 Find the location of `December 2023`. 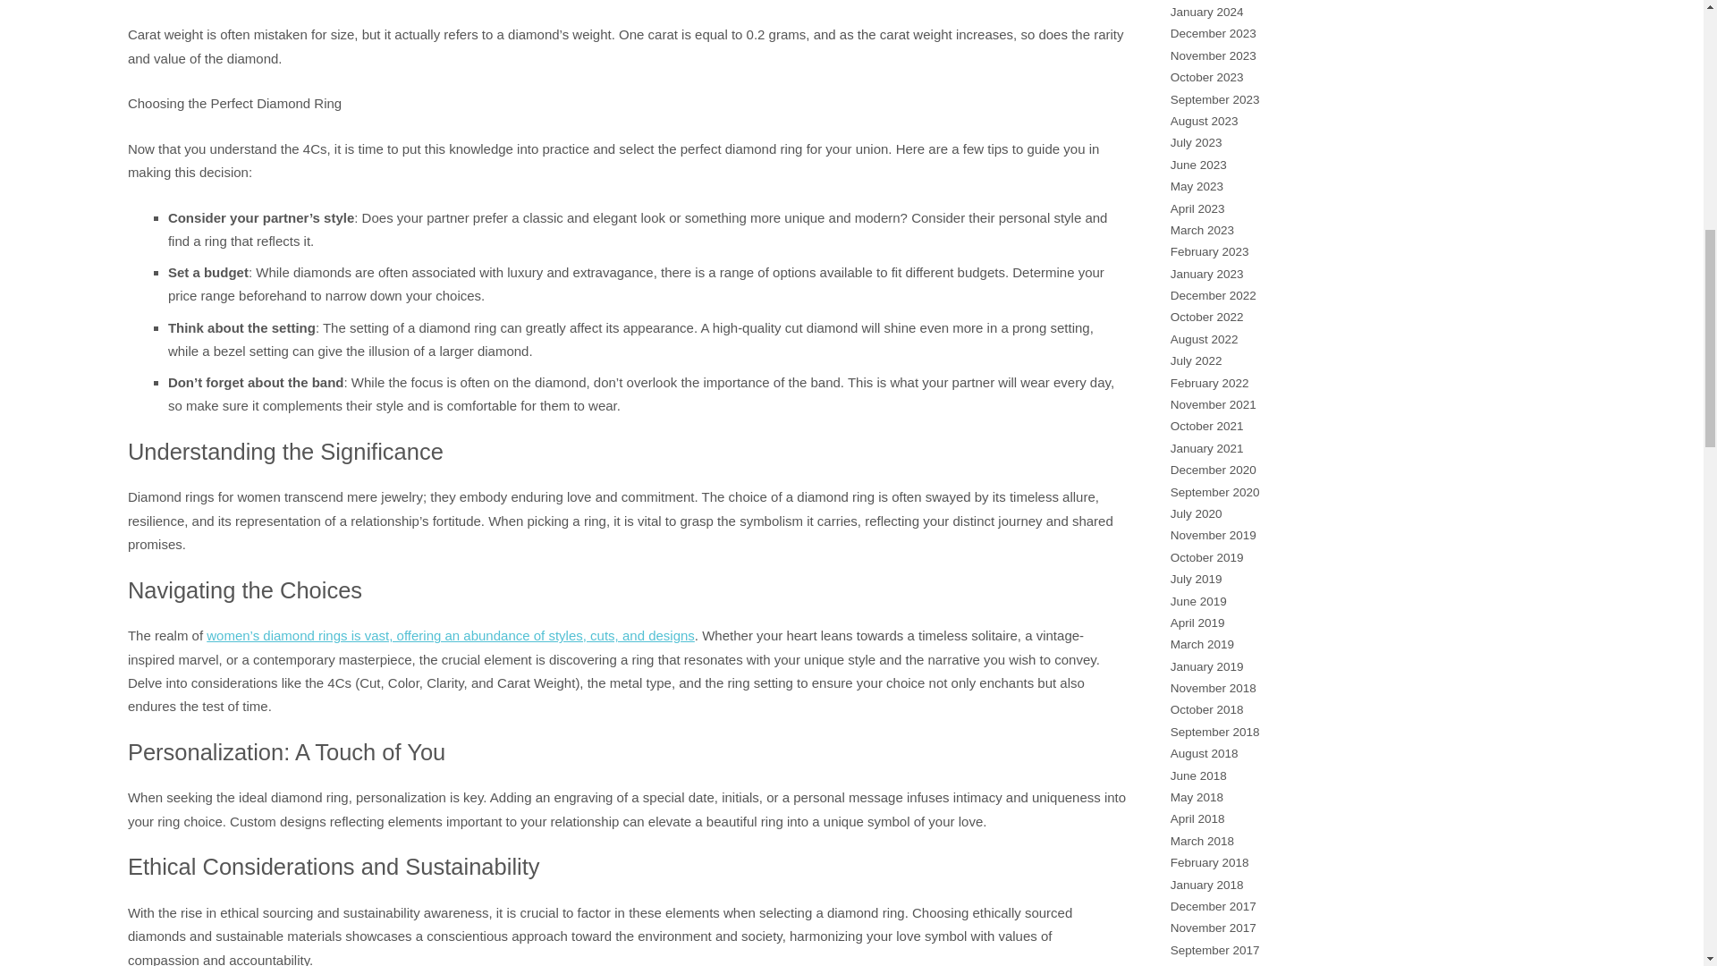

December 2023 is located at coordinates (1214, 34).